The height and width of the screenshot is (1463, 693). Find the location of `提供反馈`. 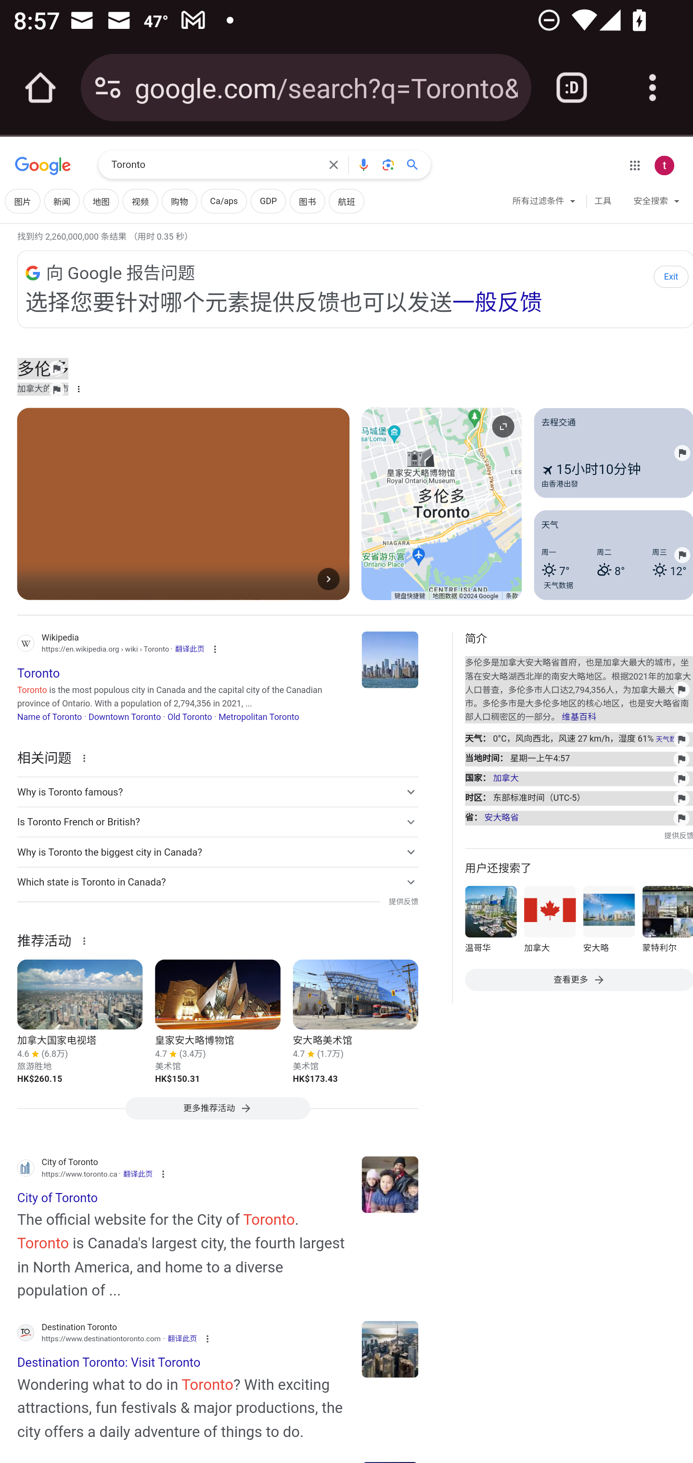

提供反馈 is located at coordinates (679, 835).